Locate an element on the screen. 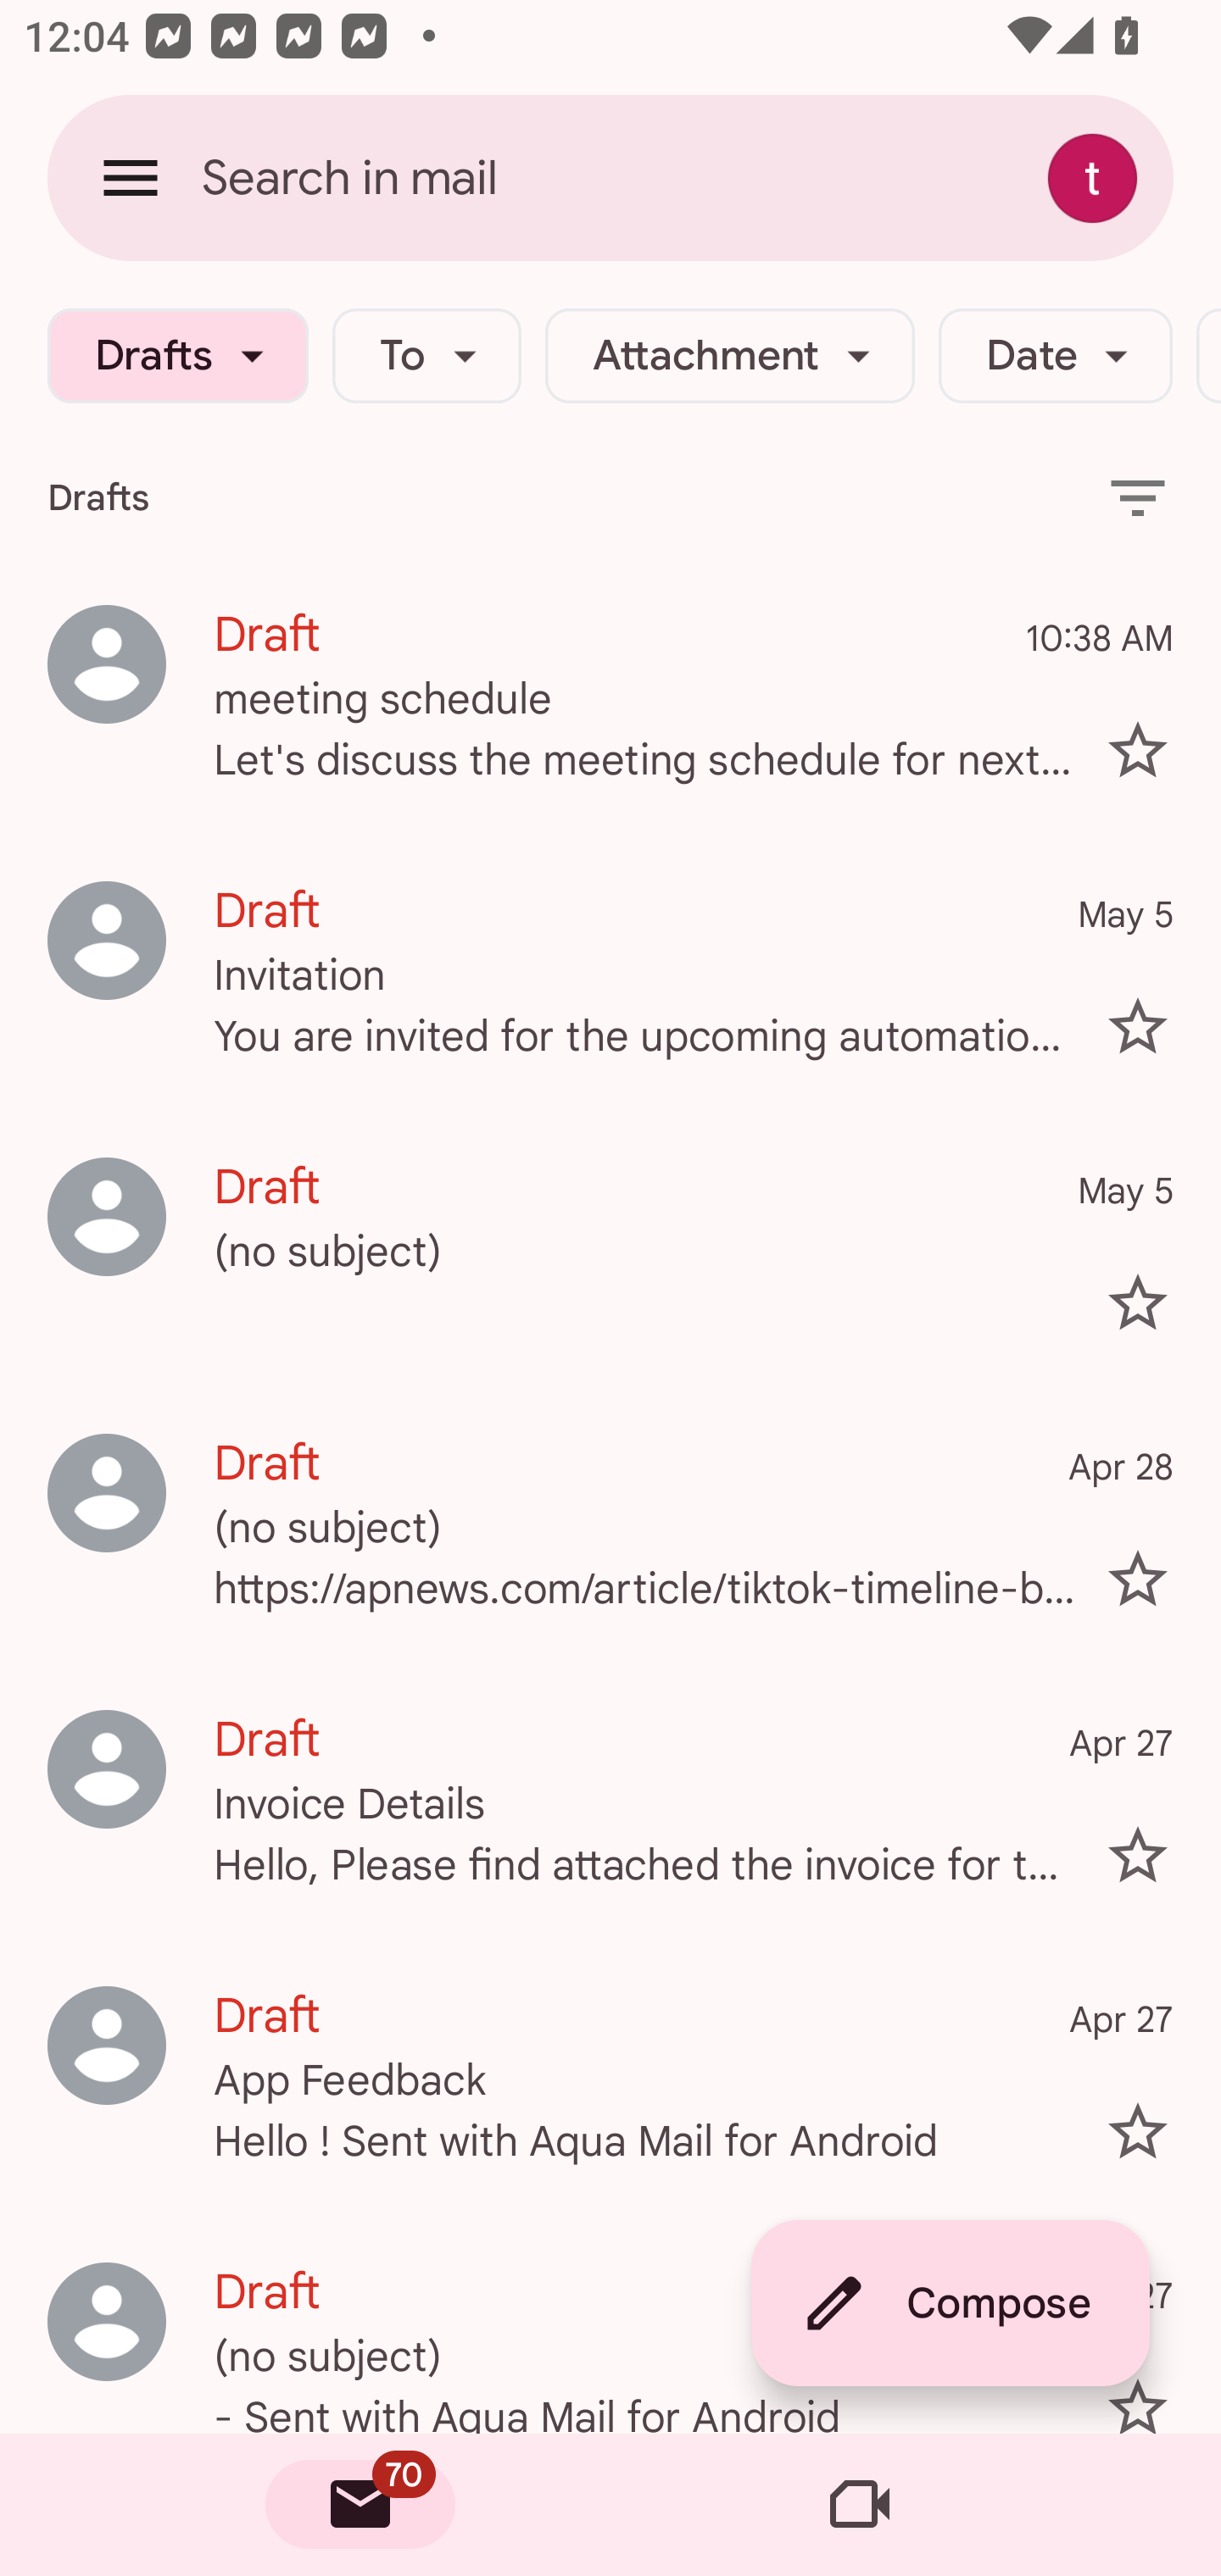 Image resolution: width=1221 pixels, height=2576 pixels. Open navigation drawer is located at coordinates (131, 177).